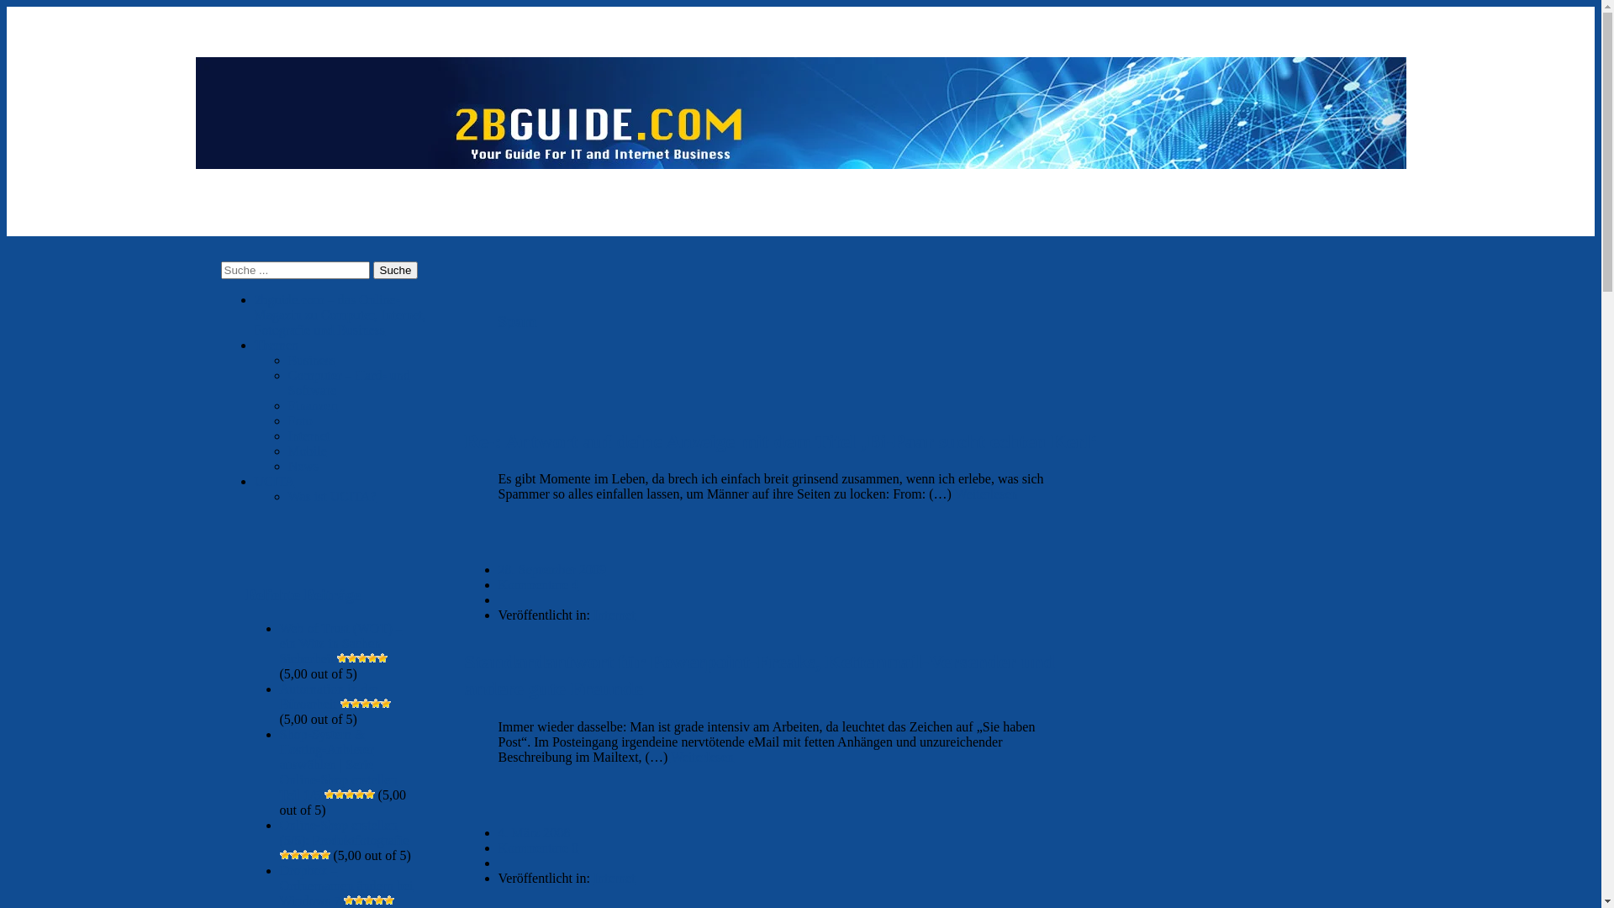 This screenshot has width=1614, height=908. I want to click on 1 vote, average: 5,00 out of 5, so click(379, 900).